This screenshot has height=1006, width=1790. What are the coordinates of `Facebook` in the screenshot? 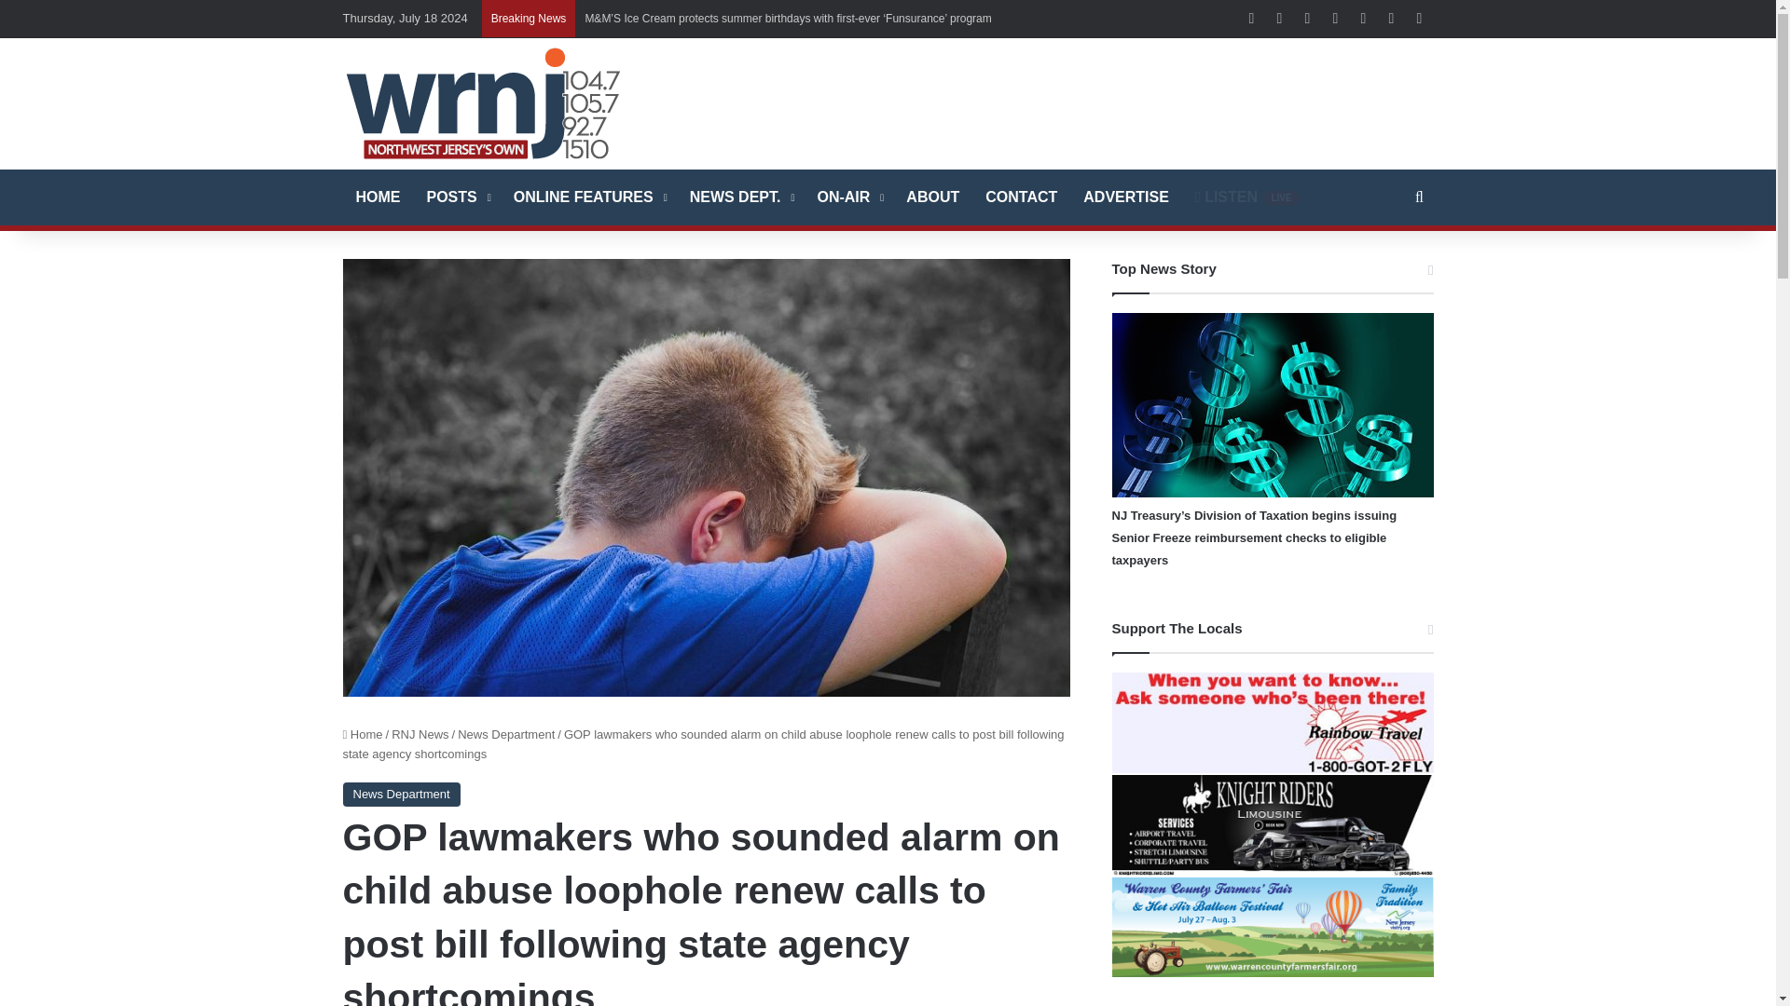 It's located at (1251, 19).